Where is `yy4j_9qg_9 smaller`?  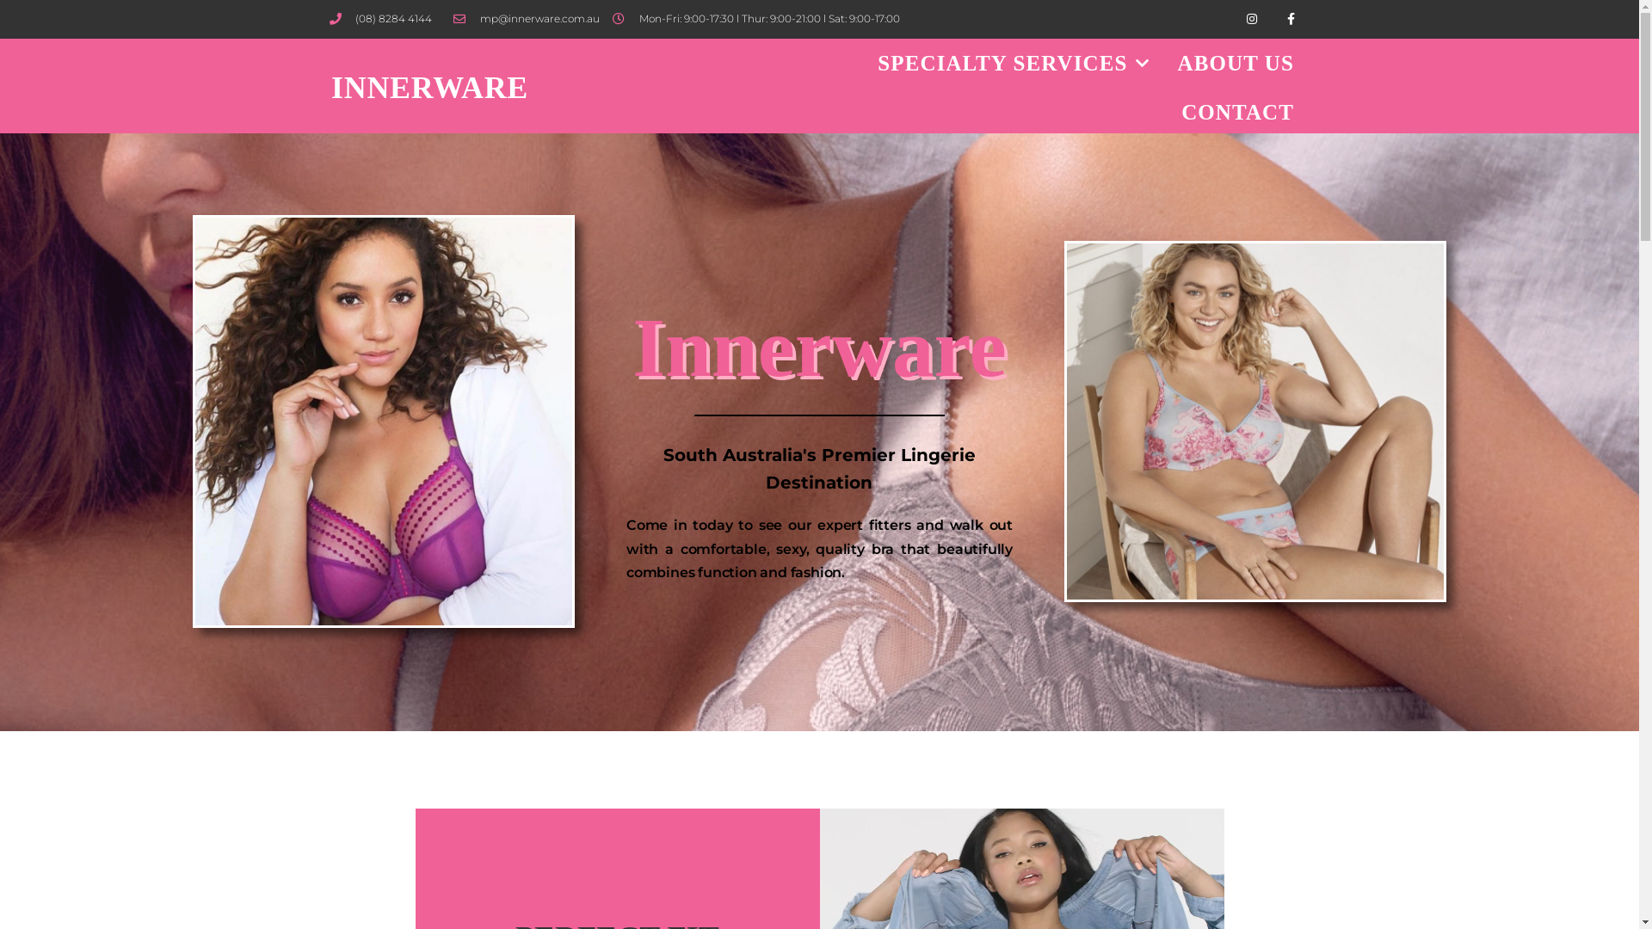
yy4j_9qg_9 smaller is located at coordinates (1255, 421).